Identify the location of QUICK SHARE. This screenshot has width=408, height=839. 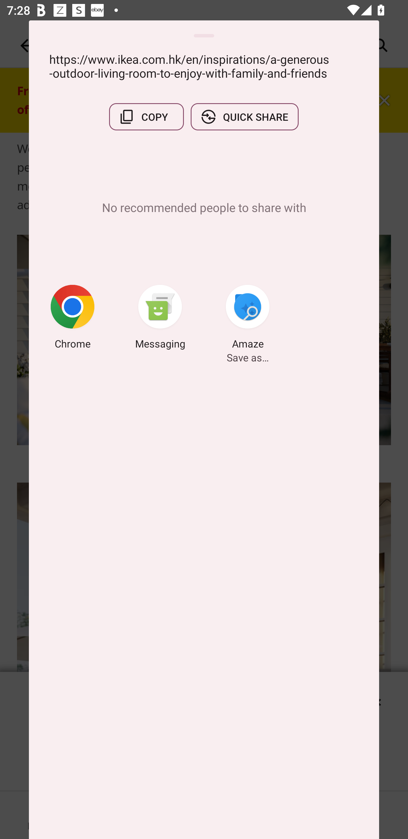
(245, 117).